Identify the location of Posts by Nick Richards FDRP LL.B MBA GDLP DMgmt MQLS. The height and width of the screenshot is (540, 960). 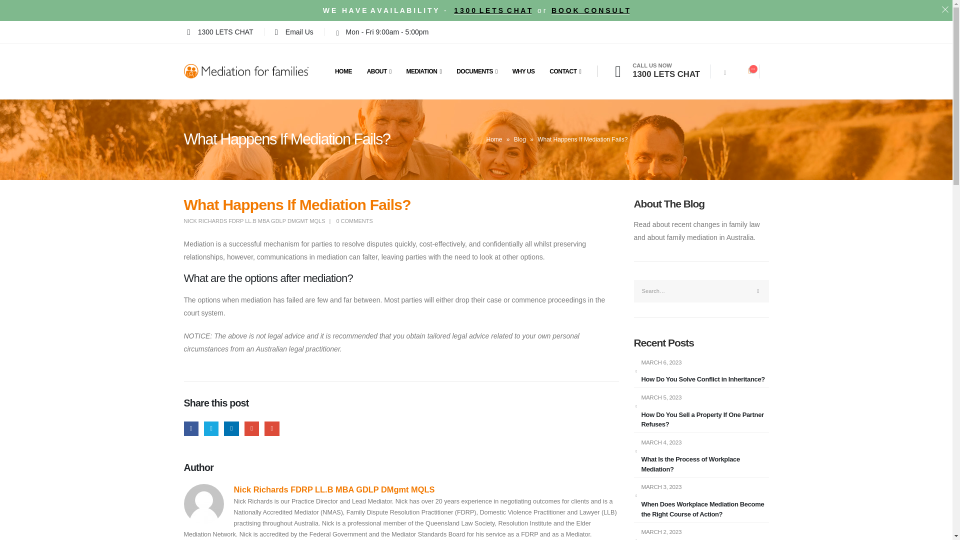
(254, 221).